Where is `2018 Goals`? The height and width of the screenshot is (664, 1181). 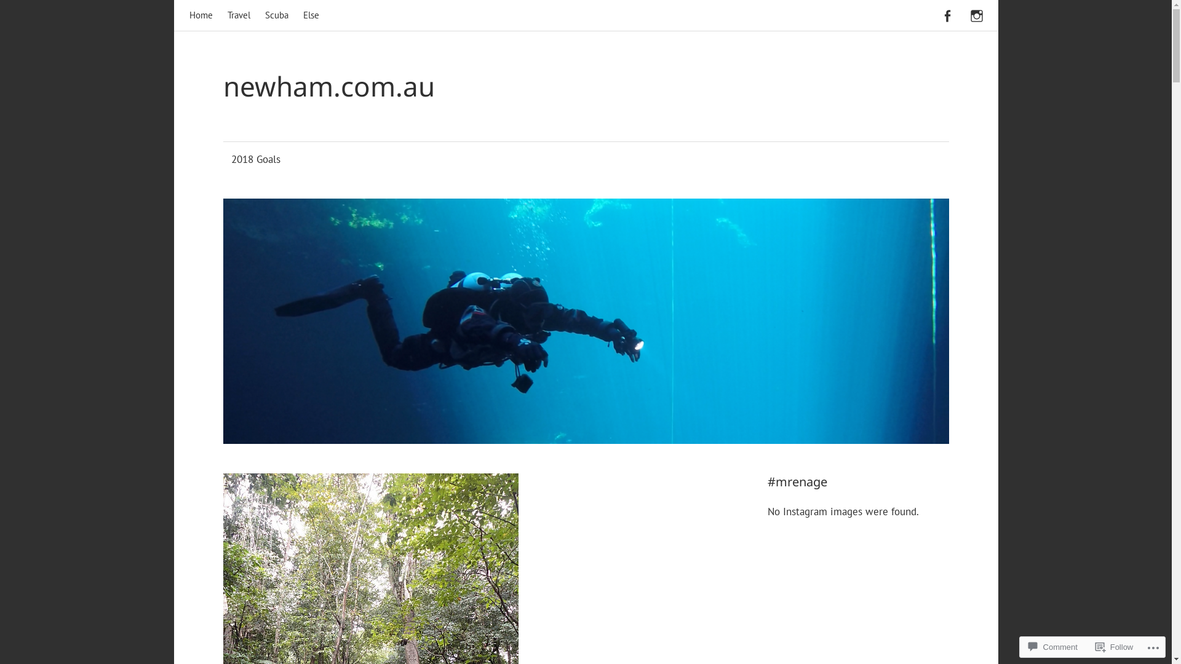
2018 Goals is located at coordinates (256, 160).